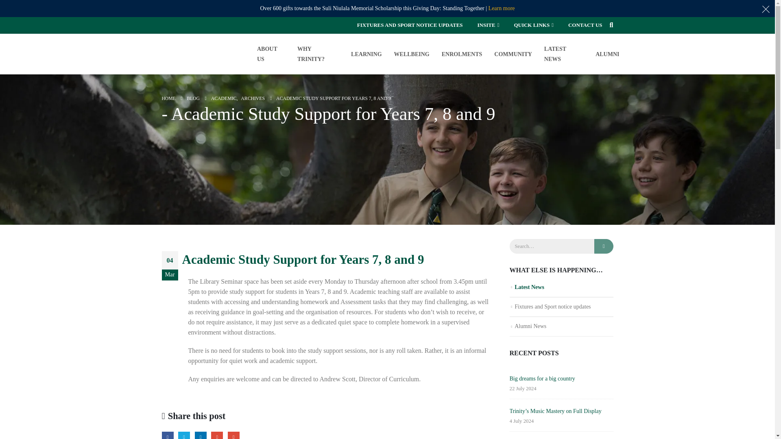  Describe the element at coordinates (318, 54) in the screenshot. I see `WHY TRINITY?` at that location.